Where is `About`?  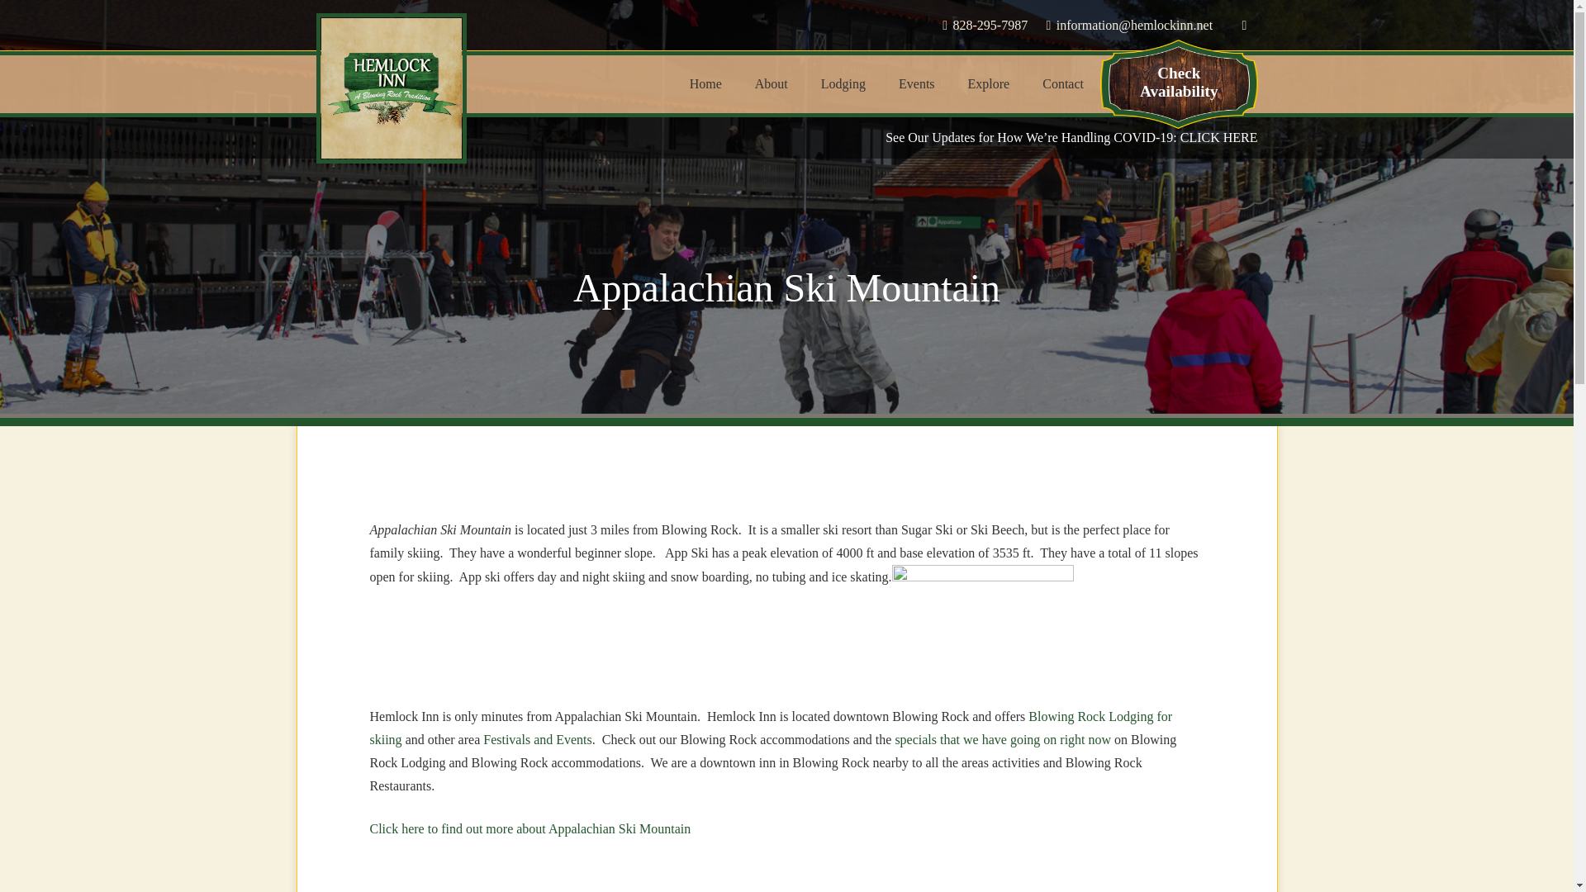 About is located at coordinates (772, 83).